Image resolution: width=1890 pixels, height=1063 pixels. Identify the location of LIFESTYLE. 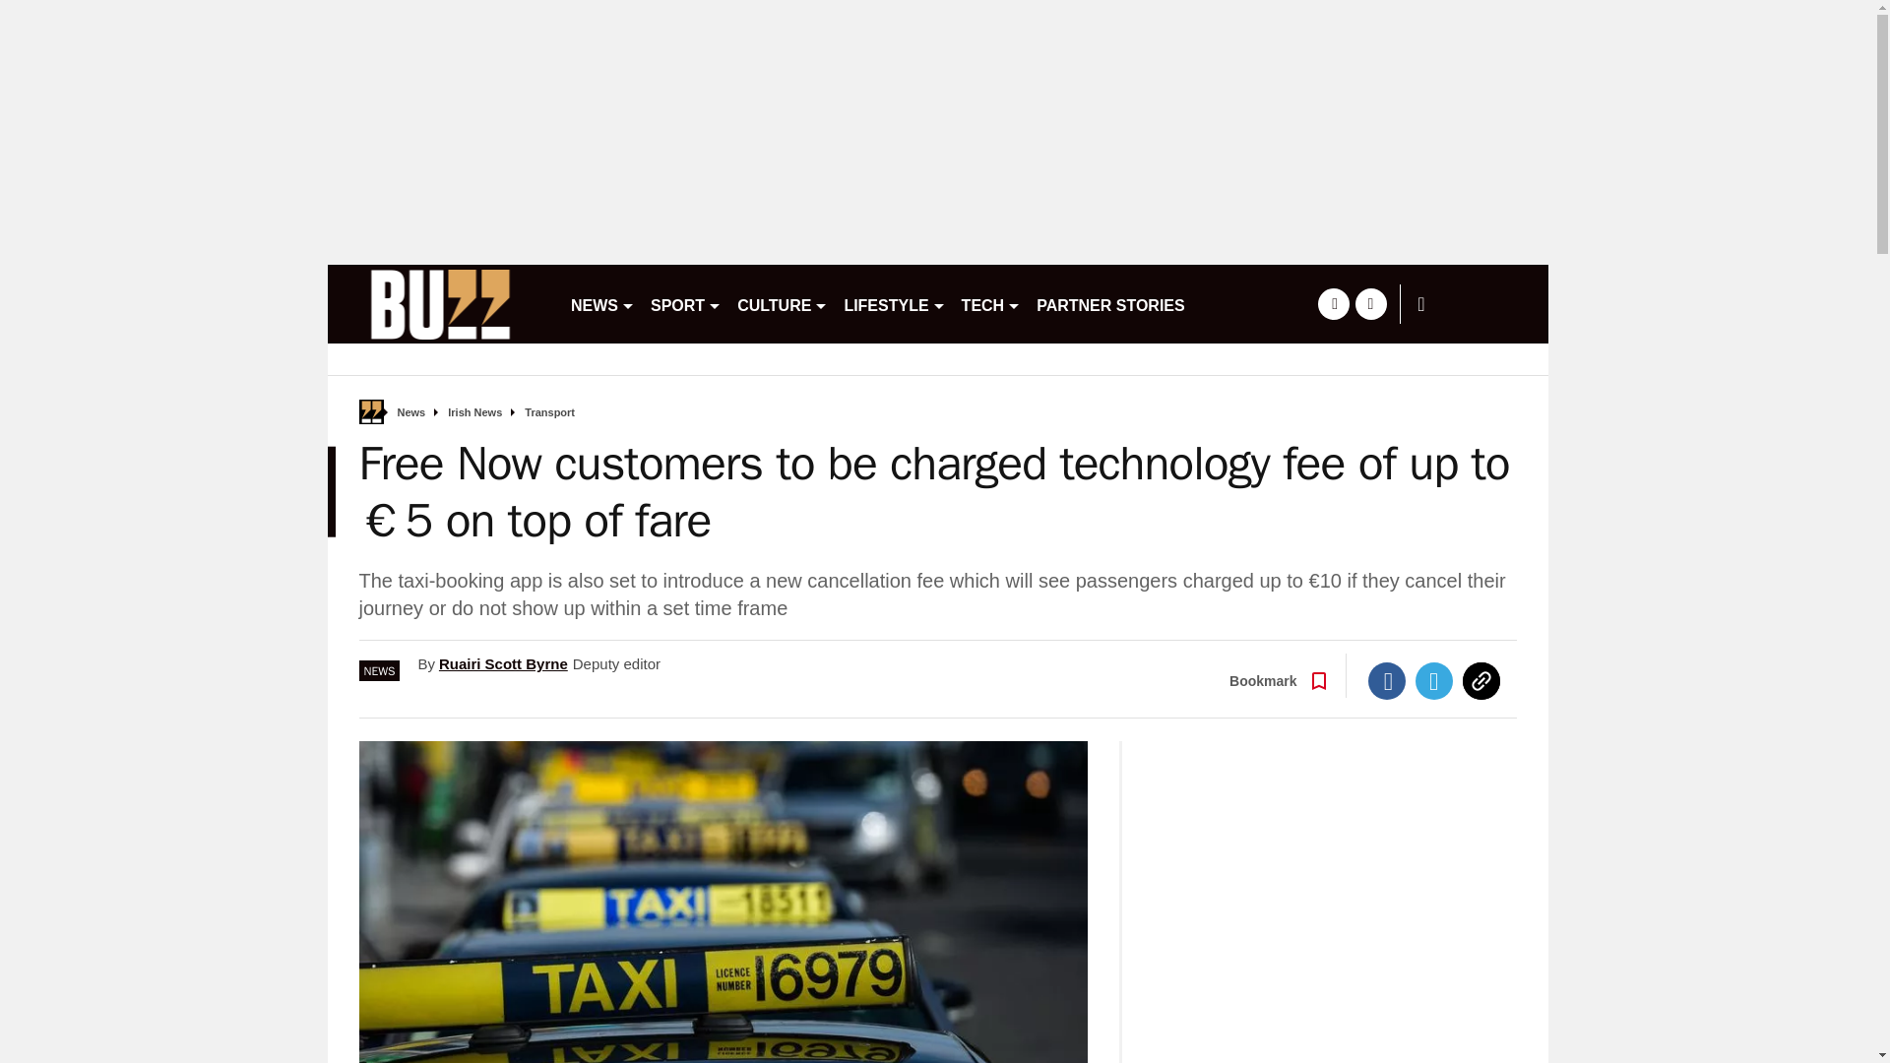
(894, 303).